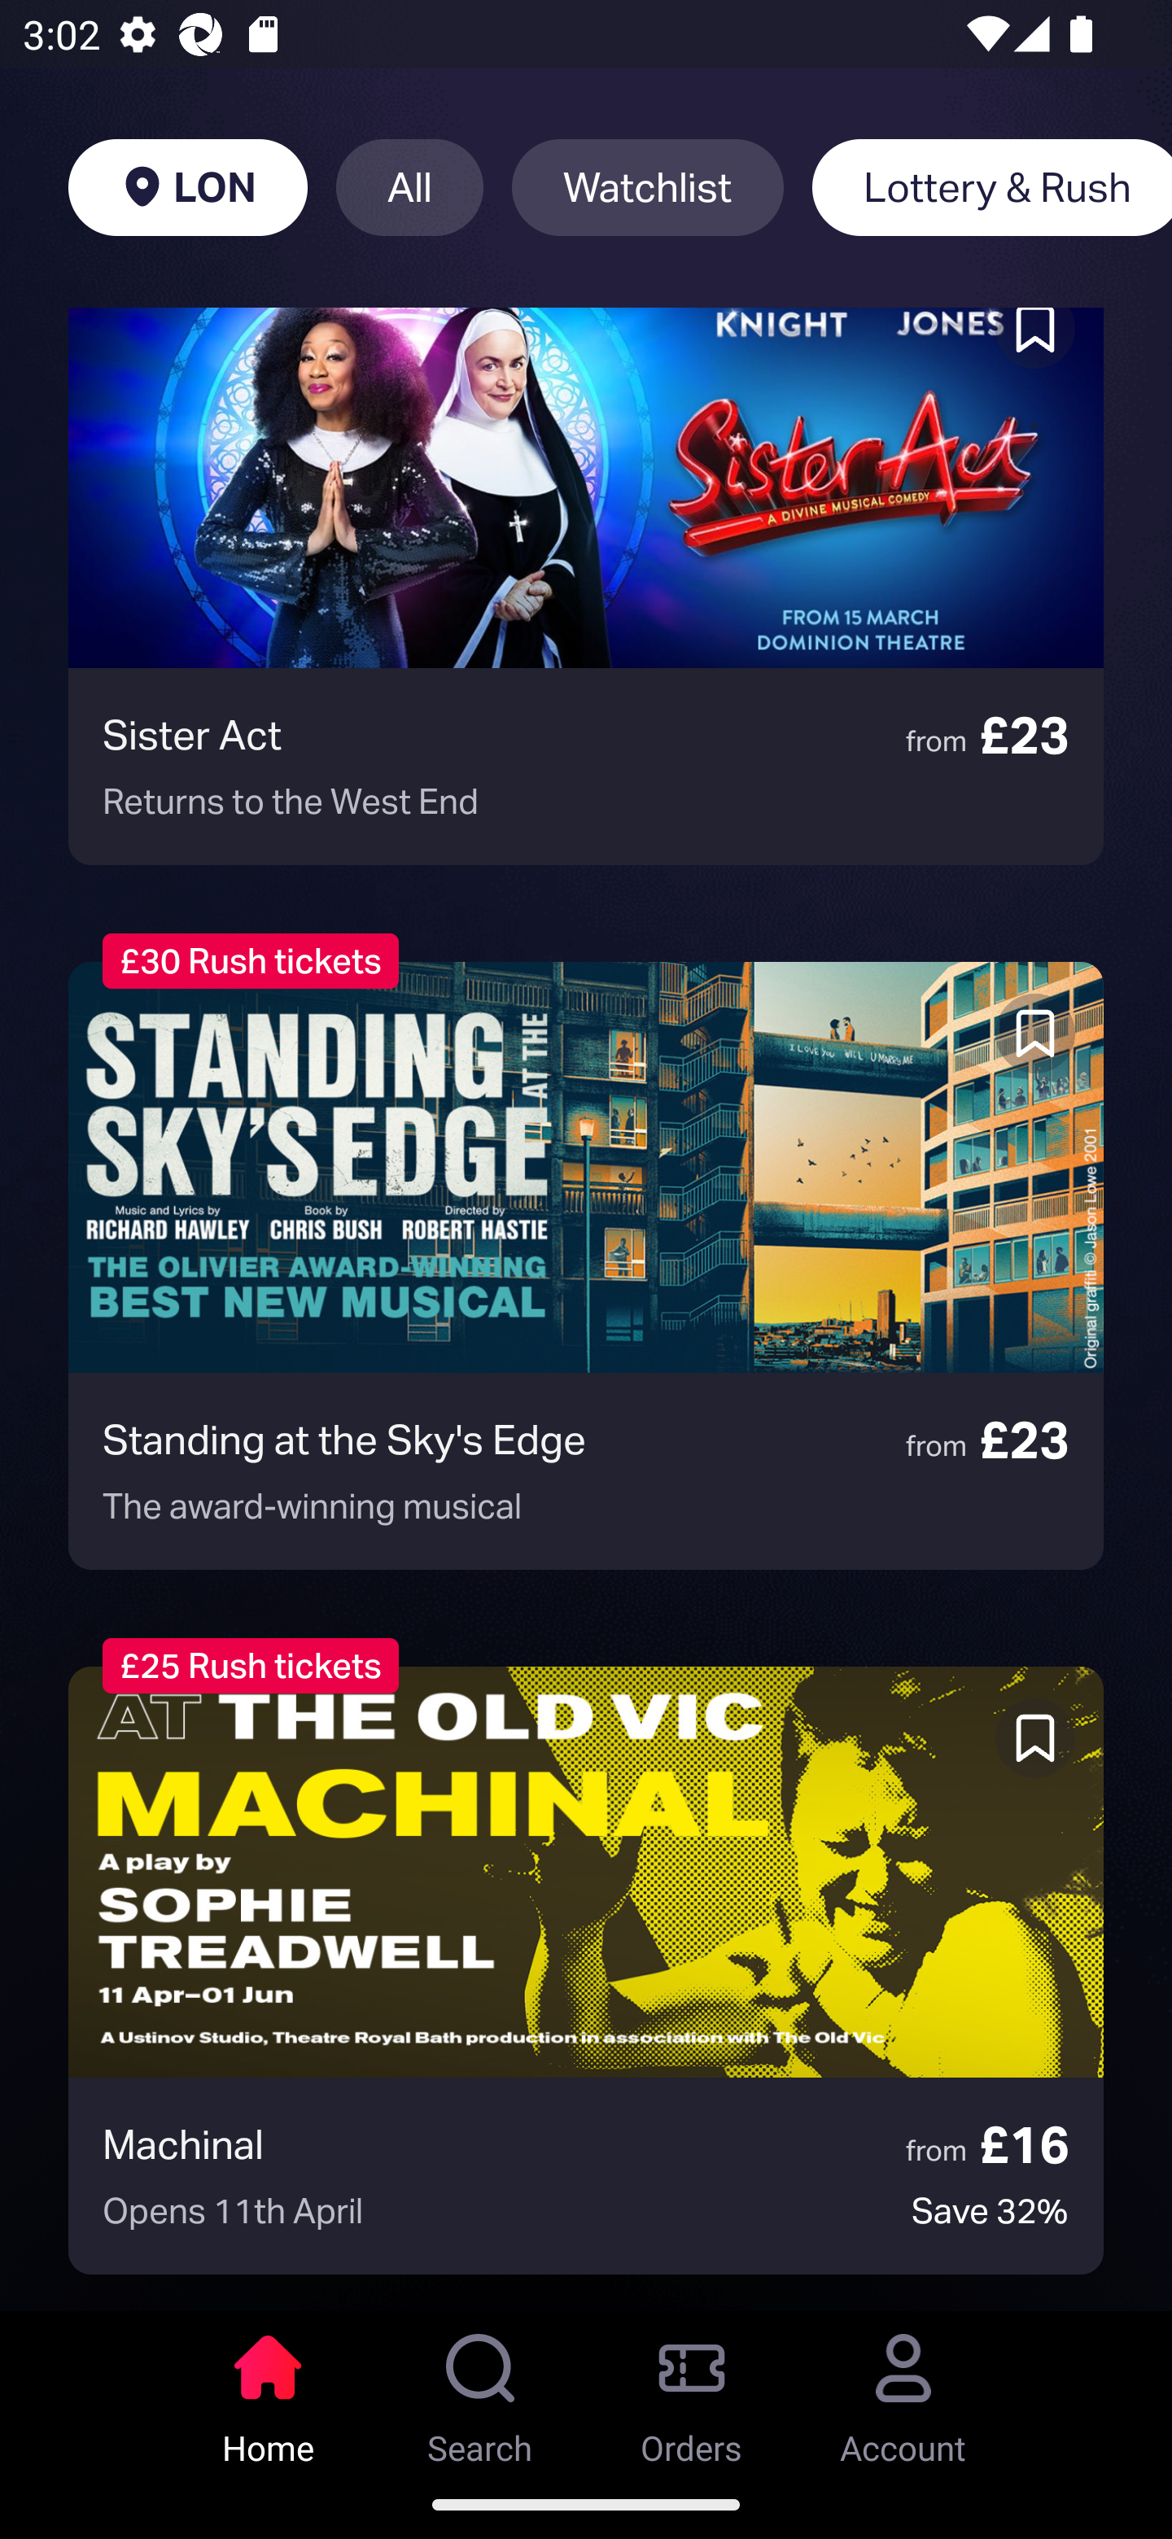 The image size is (1172, 2539). Describe the element at coordinates (903, 2390) in the screenshot. I see `Account` at that location.